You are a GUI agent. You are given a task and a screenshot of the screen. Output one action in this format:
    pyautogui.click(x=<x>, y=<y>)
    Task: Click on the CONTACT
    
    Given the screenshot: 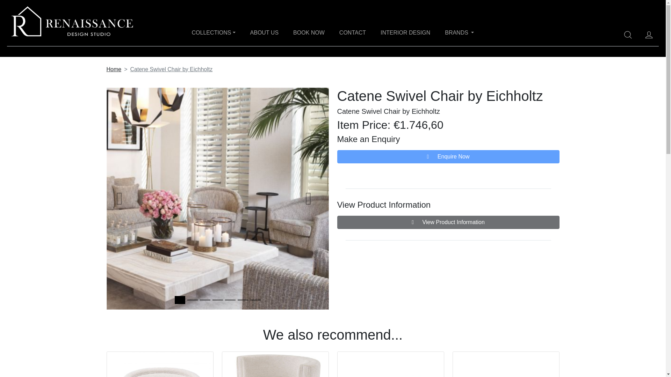 What is the action you would take?
    pyautogui.click(x=352, y=33)
    